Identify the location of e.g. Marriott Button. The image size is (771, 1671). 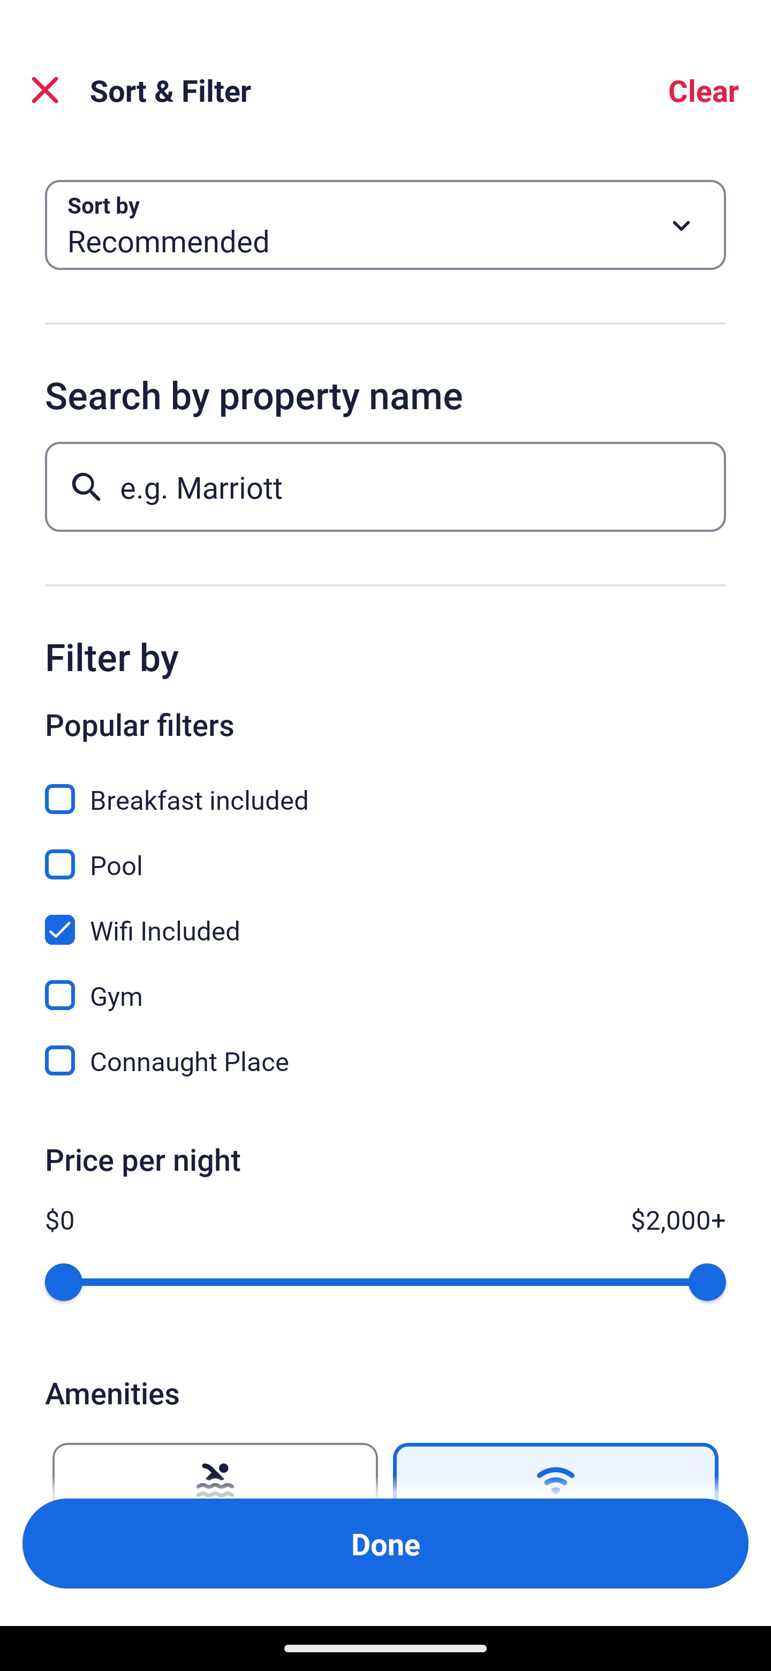
(385, 486).